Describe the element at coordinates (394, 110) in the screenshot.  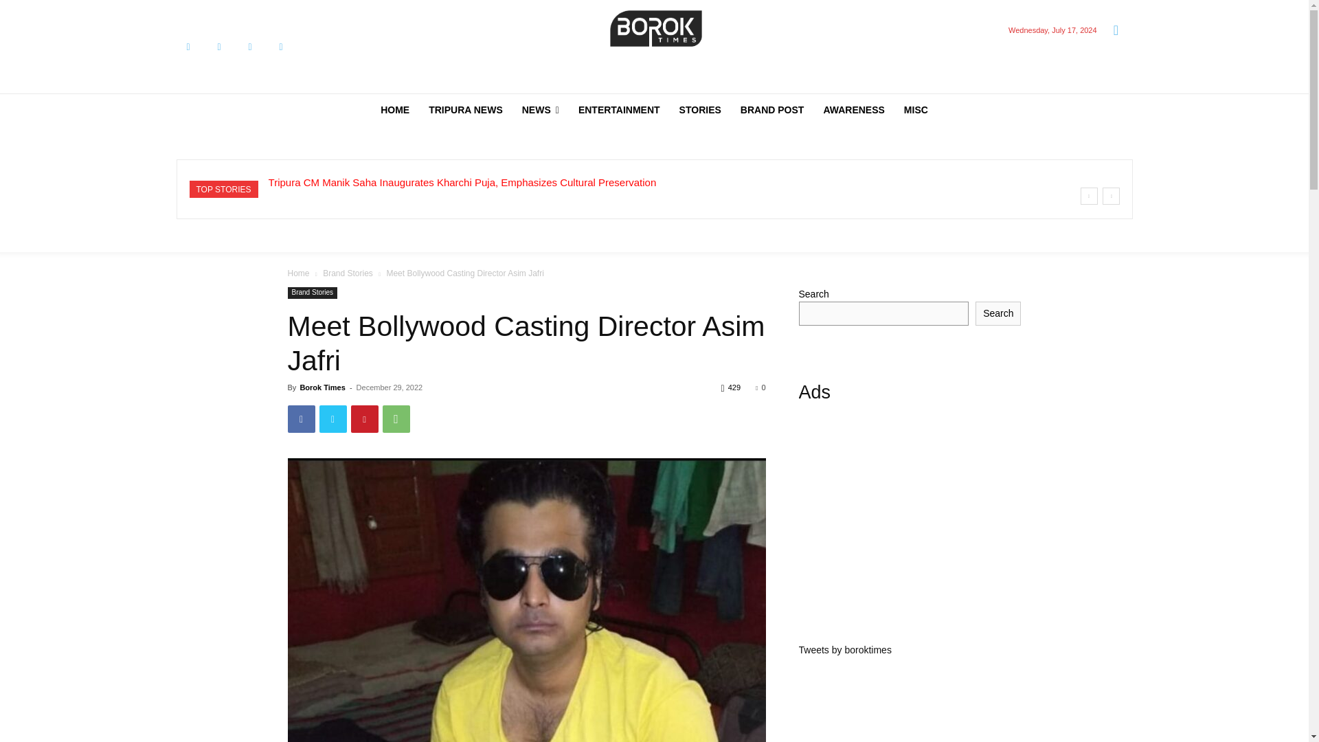
I see `HOME` at that location.